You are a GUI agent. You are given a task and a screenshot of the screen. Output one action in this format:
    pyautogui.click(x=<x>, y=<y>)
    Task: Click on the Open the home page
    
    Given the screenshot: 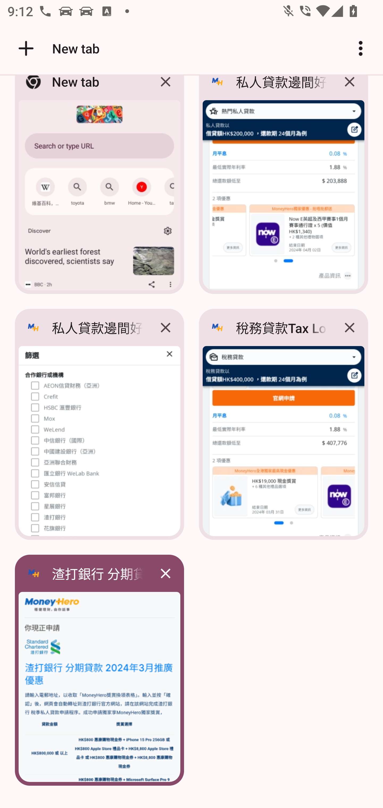 What is the action you would take?
    pyautogui.click(x=22, y=48)
    